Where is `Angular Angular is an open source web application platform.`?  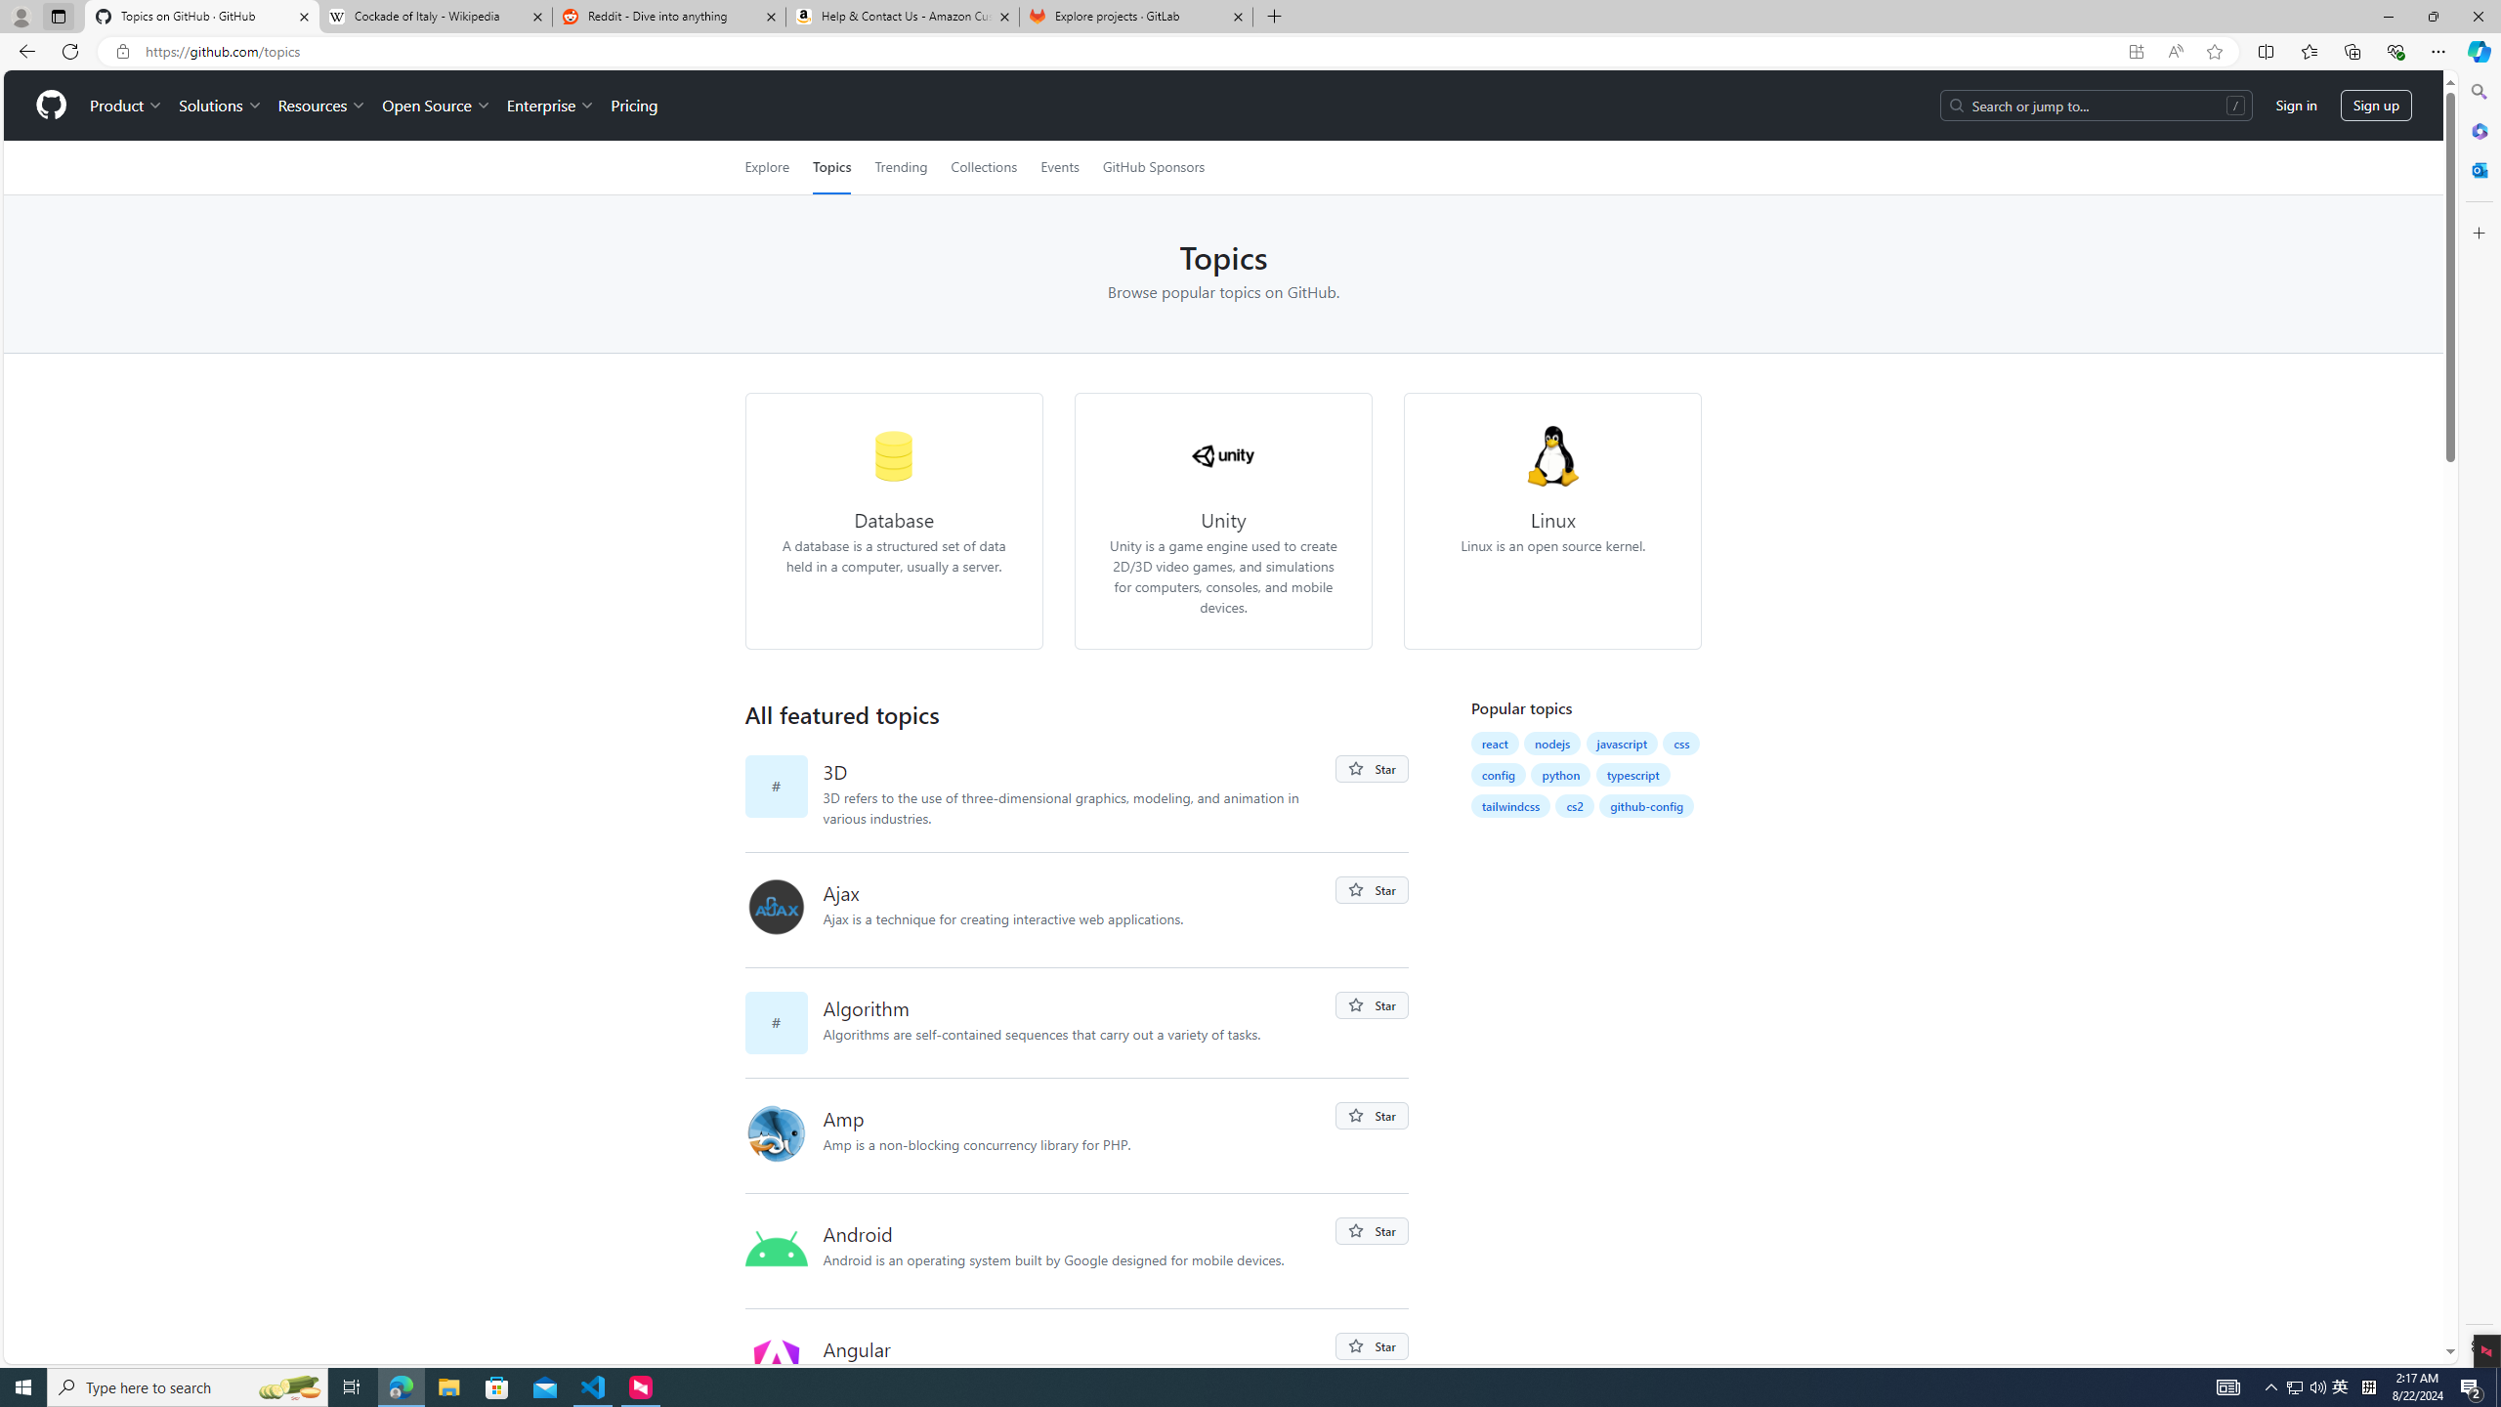 Angular Angular is an open source web application platform. is located at coordinates (1079, 1366).